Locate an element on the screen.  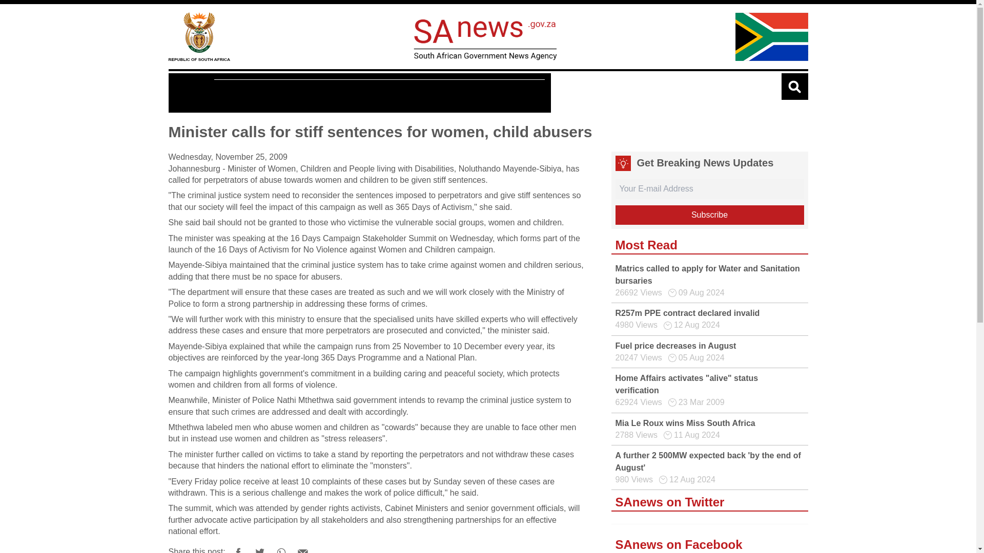
Home is located at coordinates (199, 36).